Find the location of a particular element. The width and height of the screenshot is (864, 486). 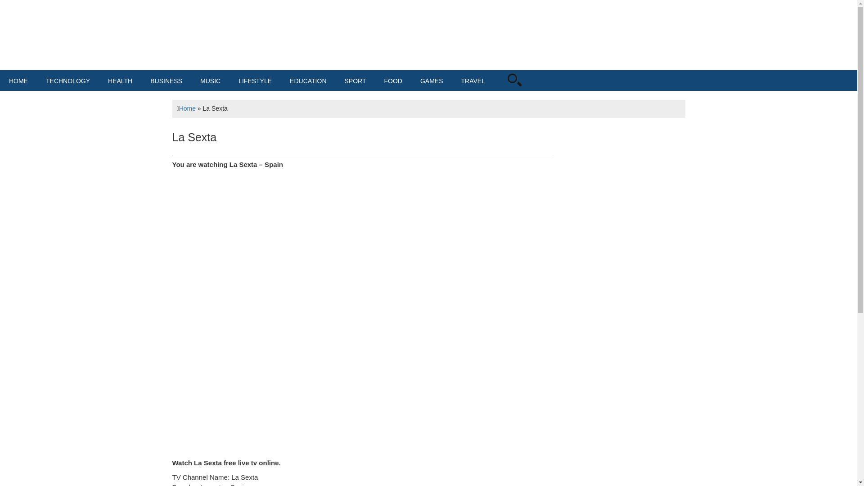

MUSIC is located at coordinates (210, 81).